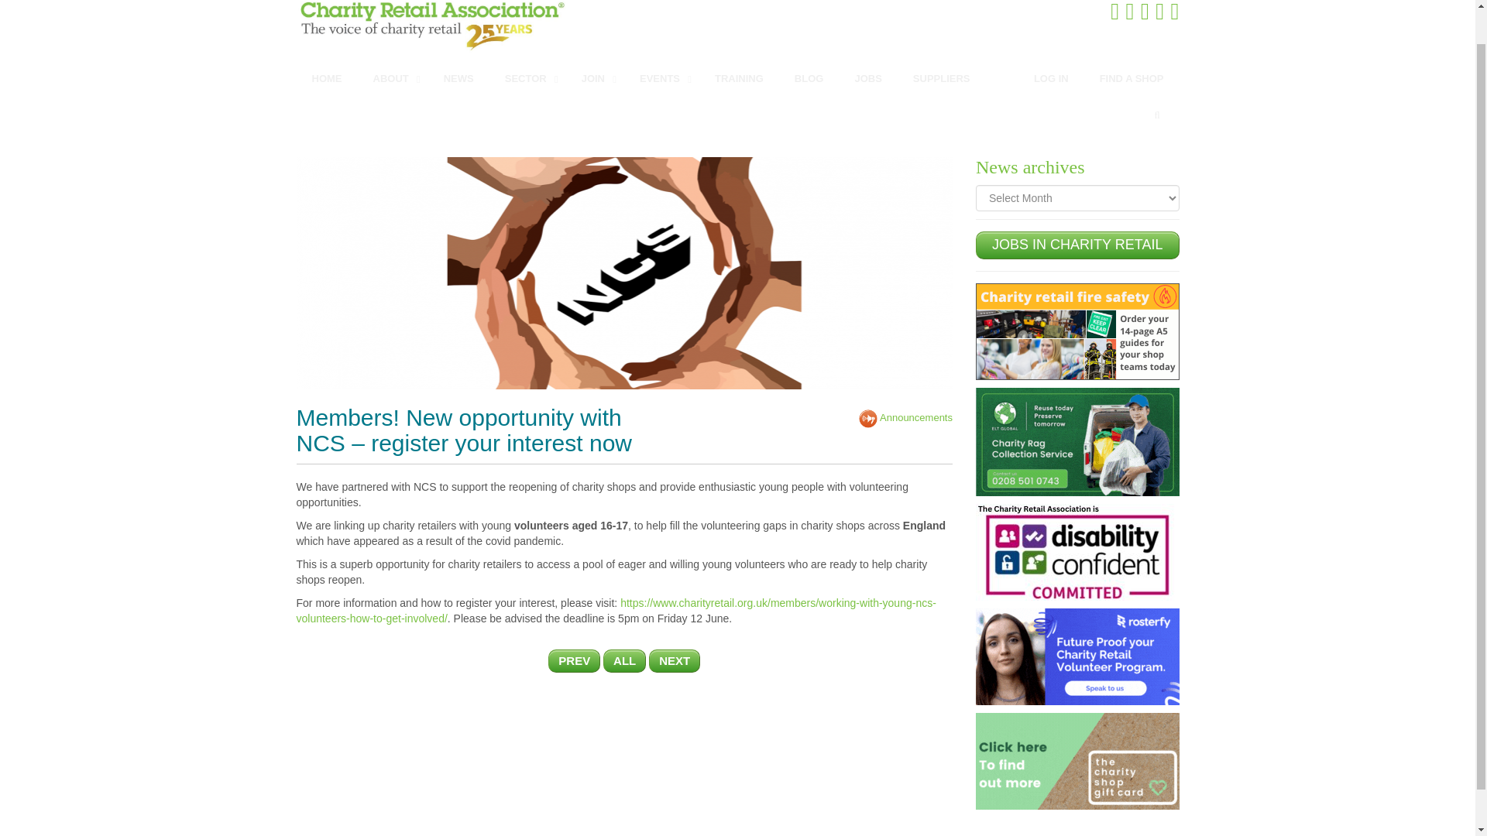 The image size is (1487, 836). Describe the element at coordinates (527, 79) in the screenshot. I see `SECTOR` at that location.